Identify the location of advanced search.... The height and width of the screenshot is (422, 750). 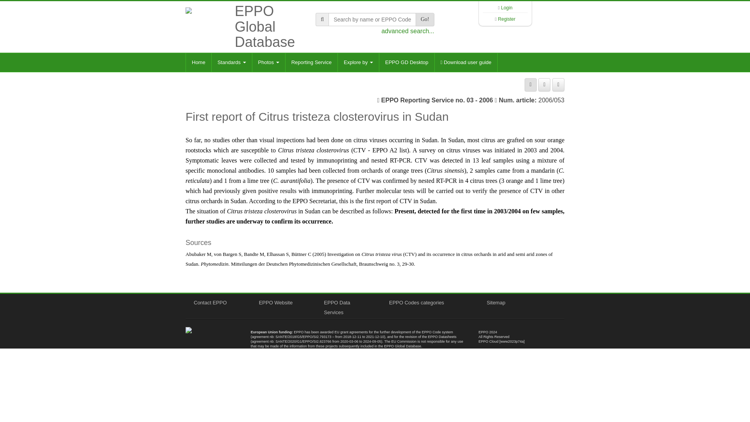
(407, 31).